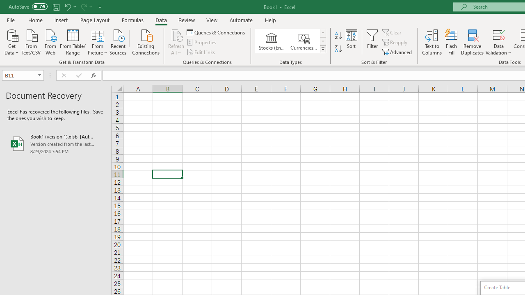 This screenshot has width=525, height=295. I want to click on Existing Connections, so click(146, 41).